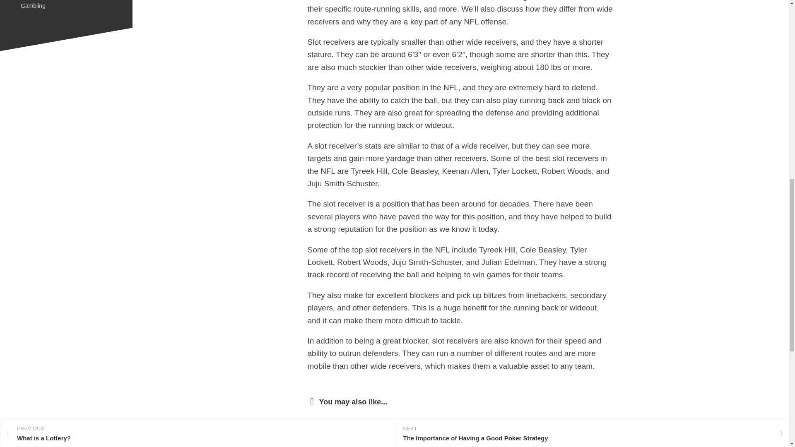 The image size is (795, 447). Describe the element at coordinates (33, 6) in the screenshot. I see `Gambling` at that location.